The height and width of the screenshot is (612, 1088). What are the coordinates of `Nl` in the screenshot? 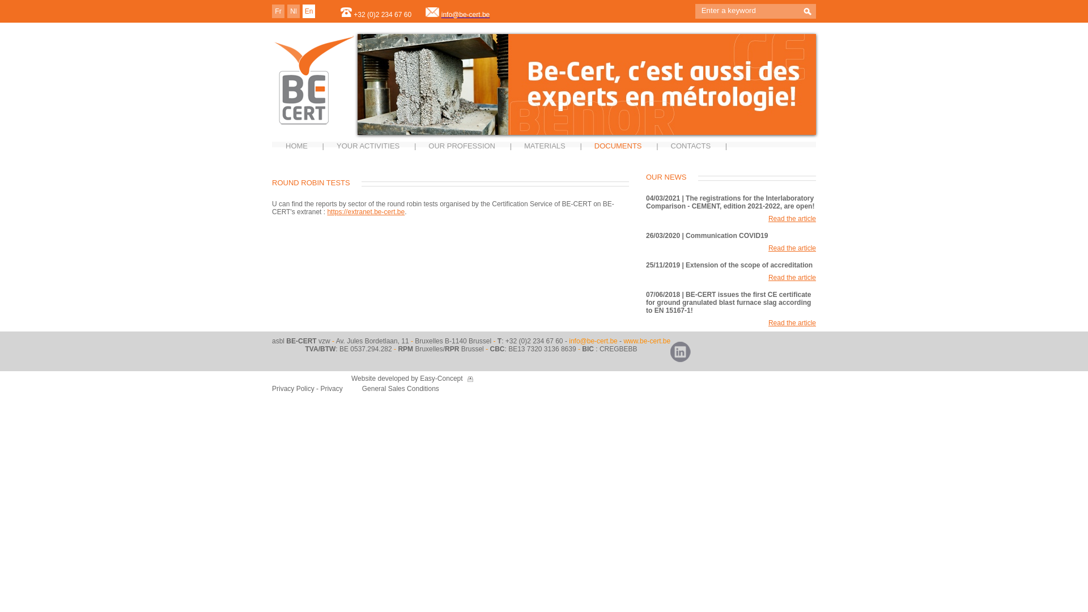 It's located at (294, 11).